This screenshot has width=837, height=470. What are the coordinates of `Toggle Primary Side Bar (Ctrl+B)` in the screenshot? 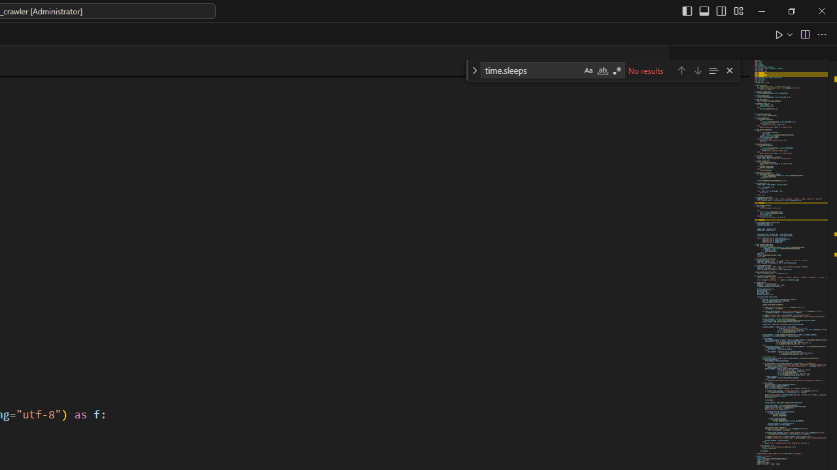 It's located at (687, 10).